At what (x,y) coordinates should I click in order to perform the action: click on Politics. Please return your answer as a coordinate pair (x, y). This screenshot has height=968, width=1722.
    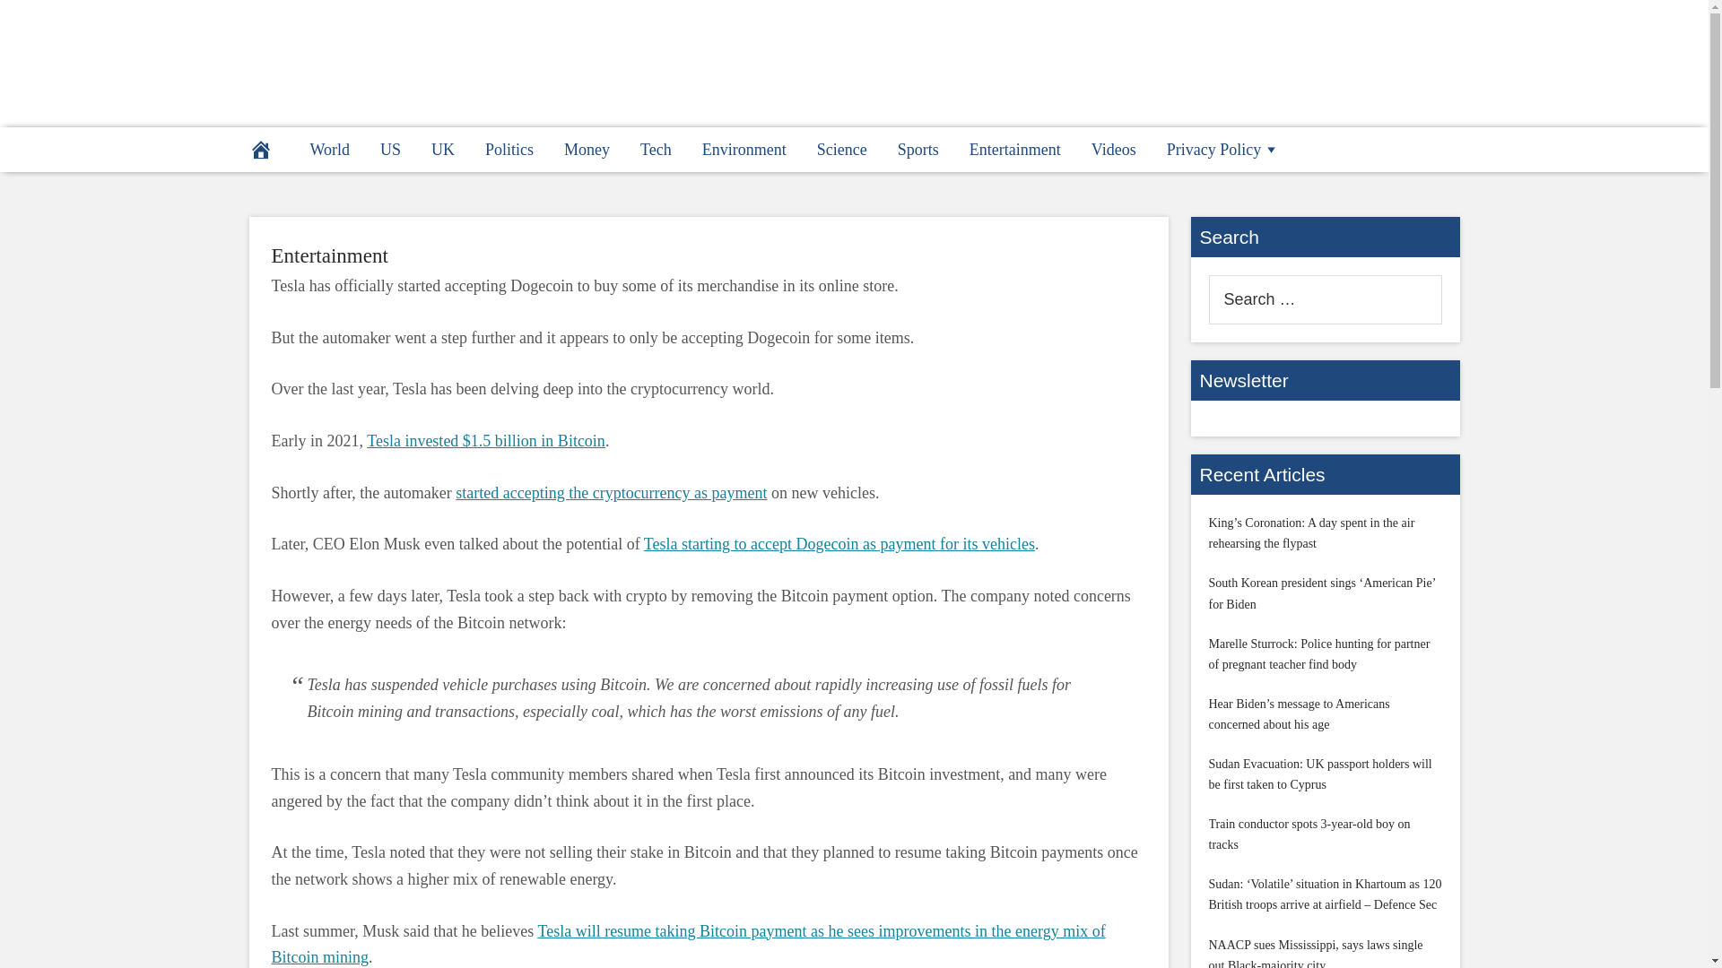
    Looking at the image, I should click on (509, 149).